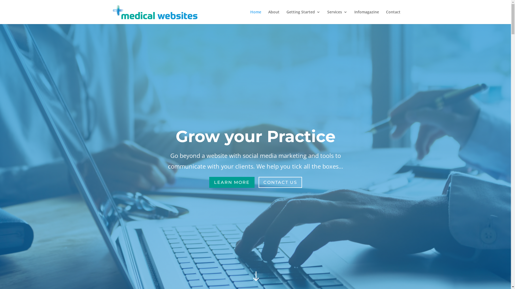 The width and height of the screenshot is (515, 289). What do you see at coordinates (255, 277) in the screenshot?
I see `"` at bounding box center [255, 277].